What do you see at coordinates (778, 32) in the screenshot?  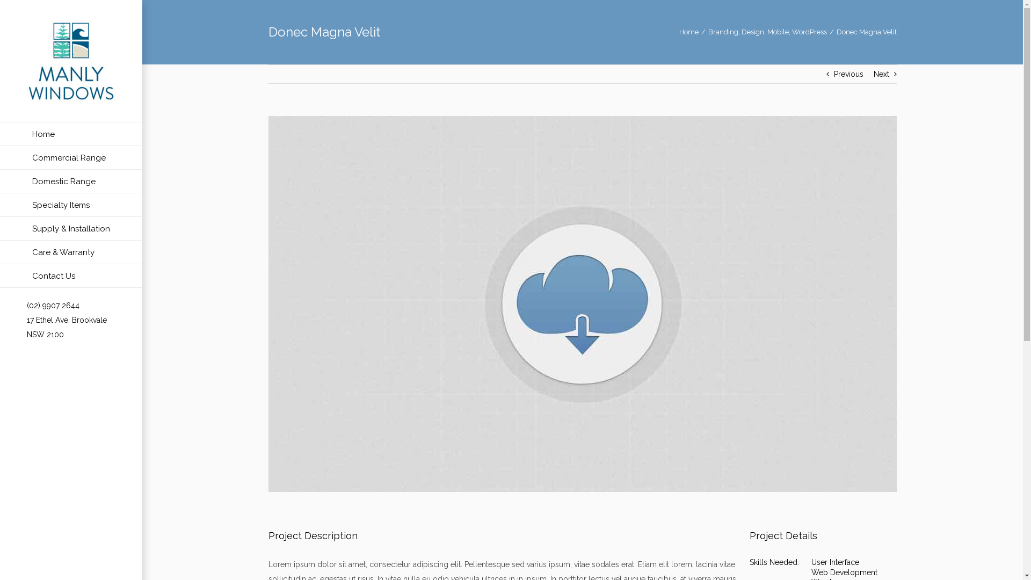 I see `Mobile` at bounding box center [778, 32].